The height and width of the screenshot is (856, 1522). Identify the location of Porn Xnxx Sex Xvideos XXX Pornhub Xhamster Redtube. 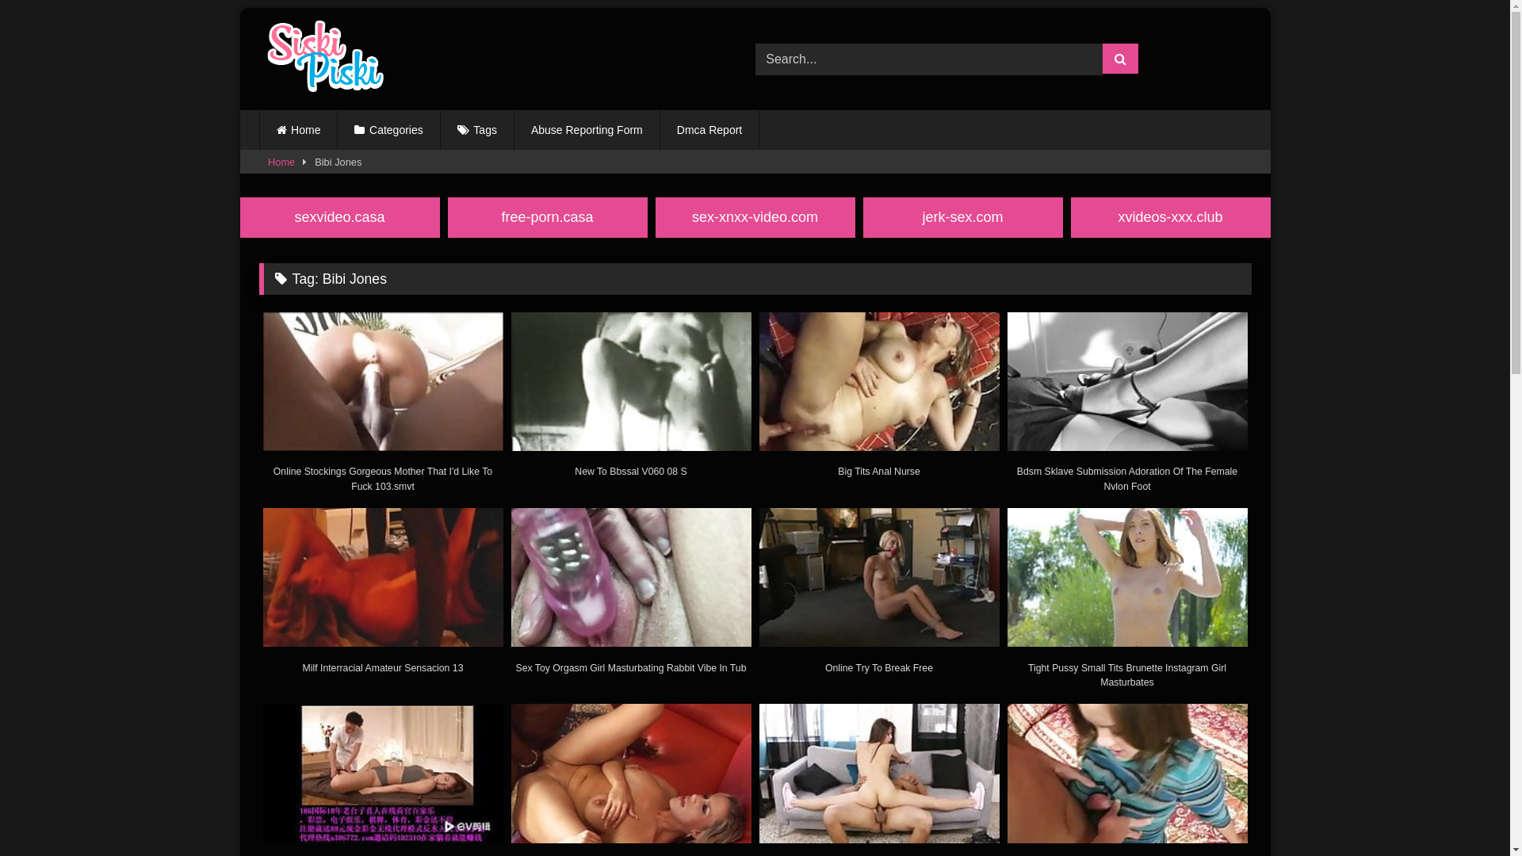
(320, 59).